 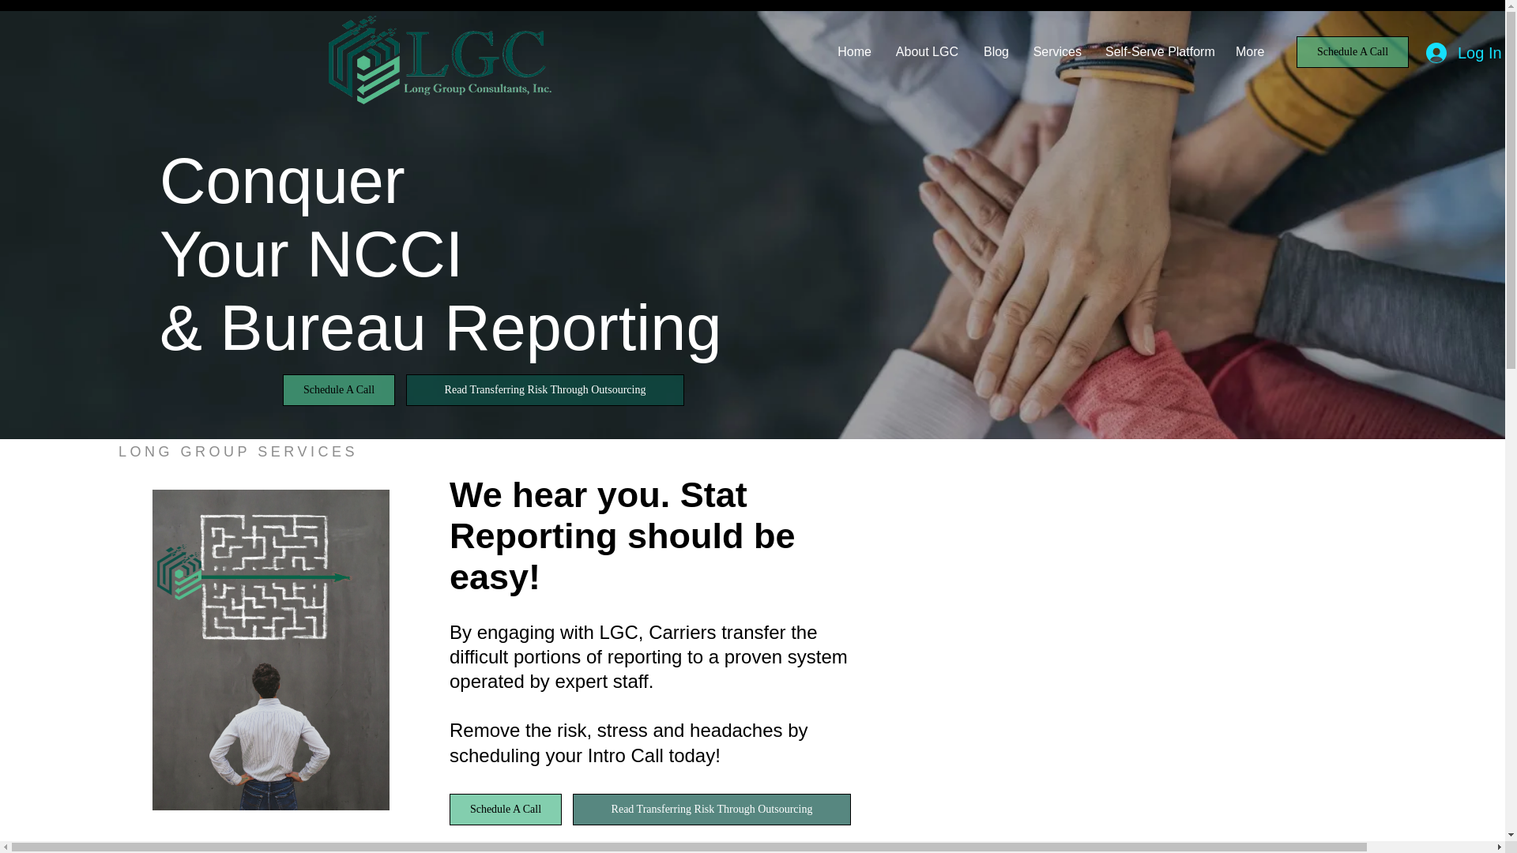 I want to click on Log In, so click(x=1462, y=52).